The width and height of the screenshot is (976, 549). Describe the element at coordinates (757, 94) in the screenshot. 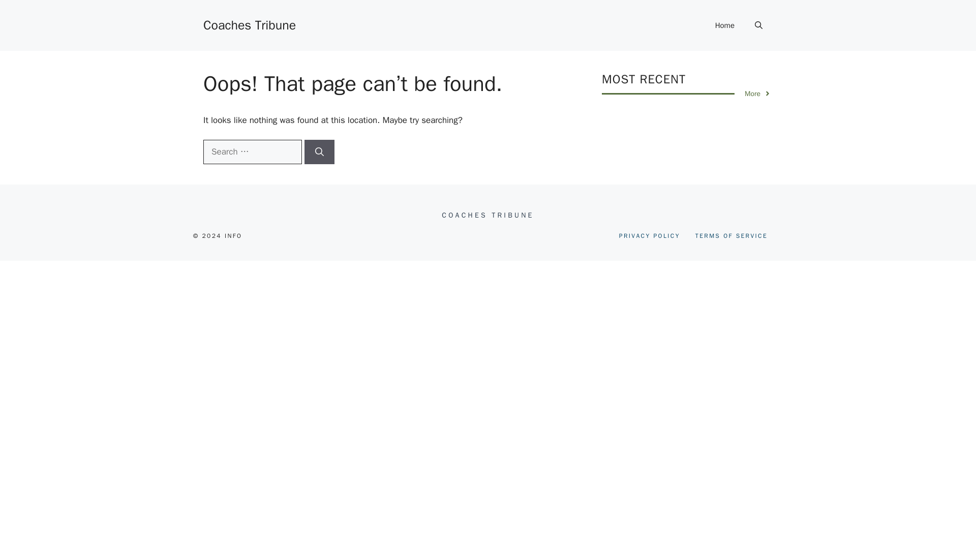

I see `More` at that location.